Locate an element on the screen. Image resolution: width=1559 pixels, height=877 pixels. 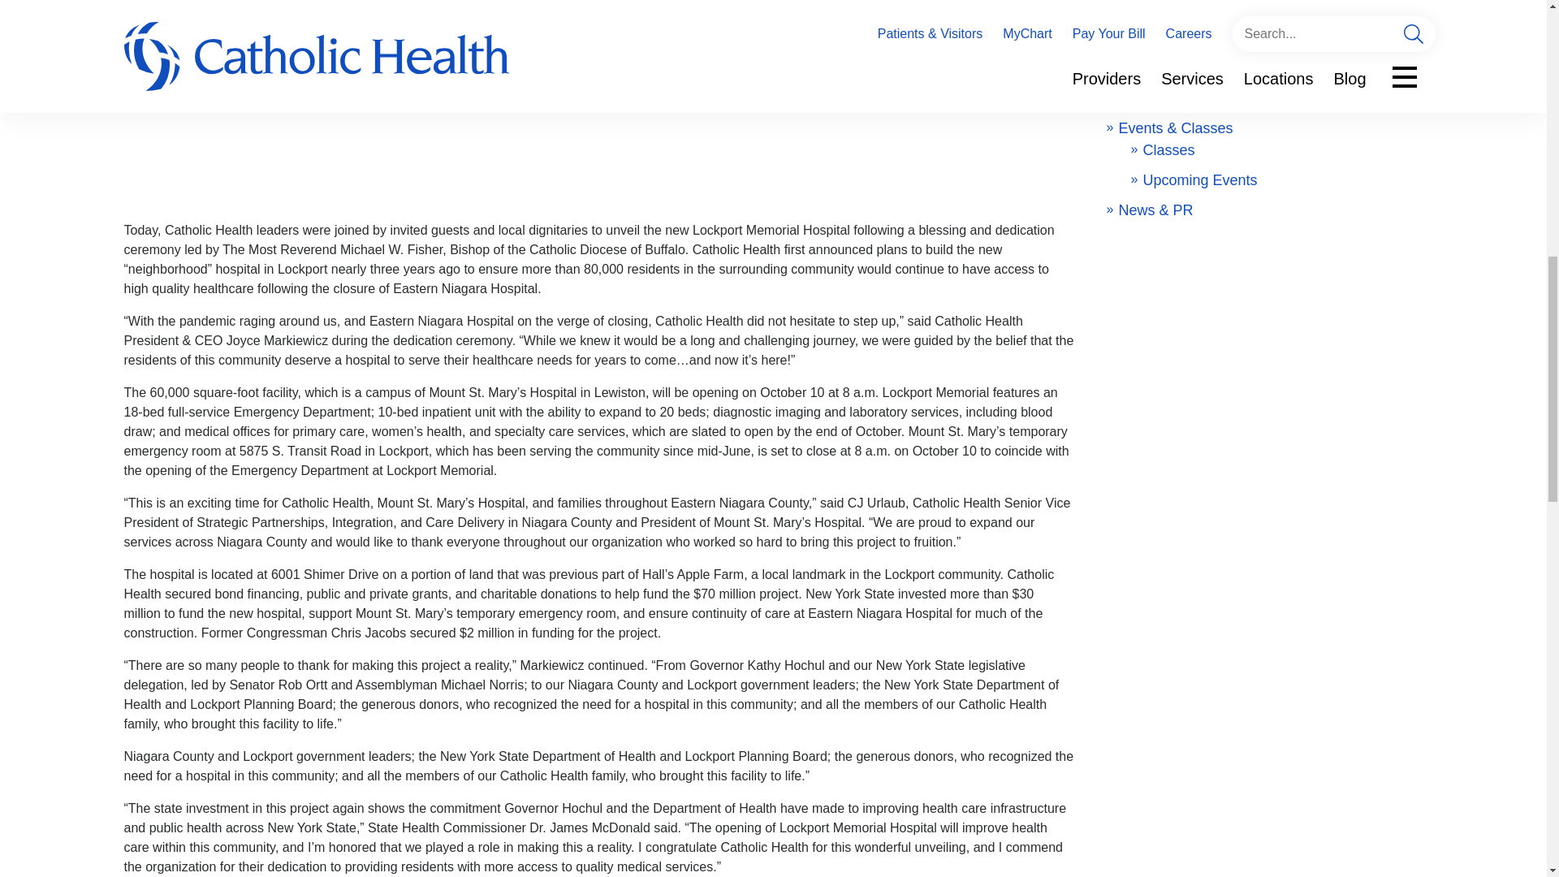
Classes is located at coordinates (1169, 149).